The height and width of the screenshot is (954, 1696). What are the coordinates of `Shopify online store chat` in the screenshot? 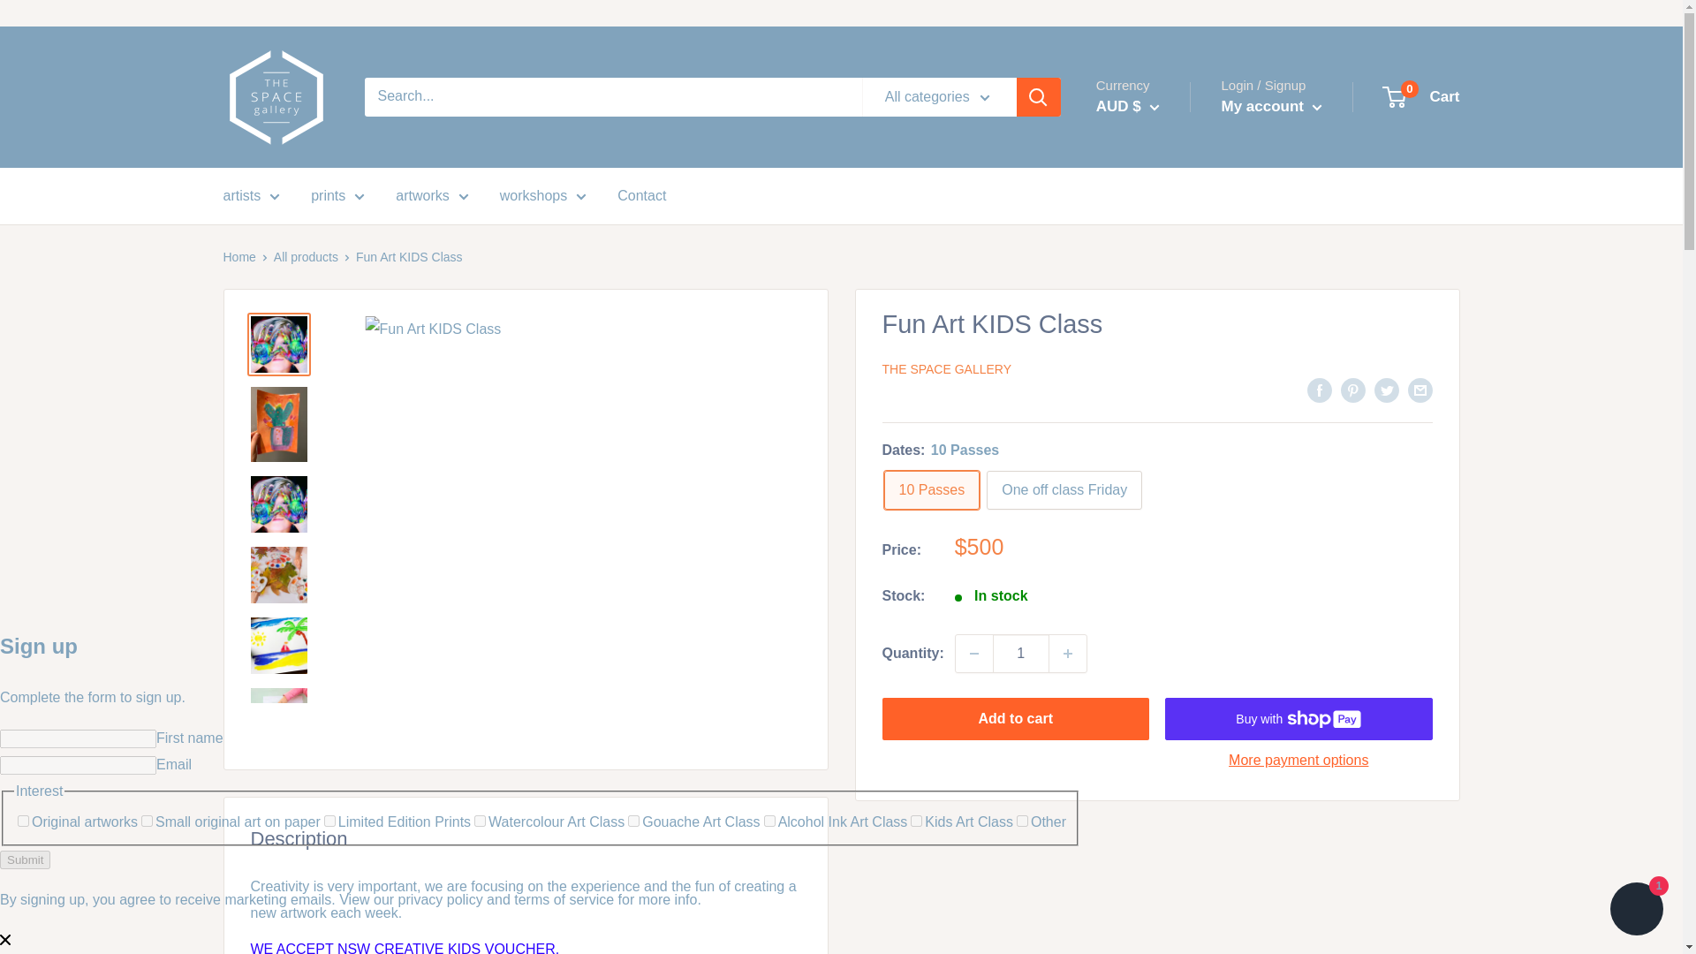 It's located at (1636, 911).